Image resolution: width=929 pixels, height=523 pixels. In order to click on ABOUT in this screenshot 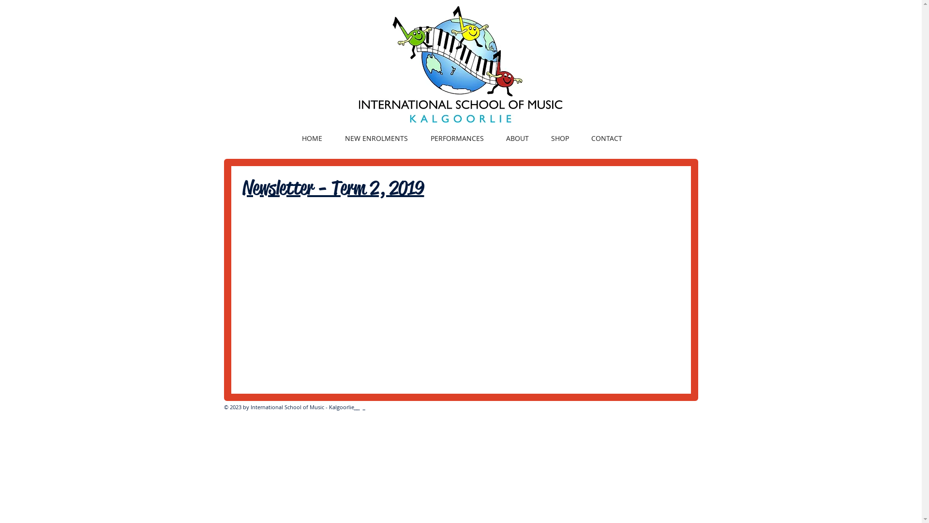, I will do `click(517, 138)`.